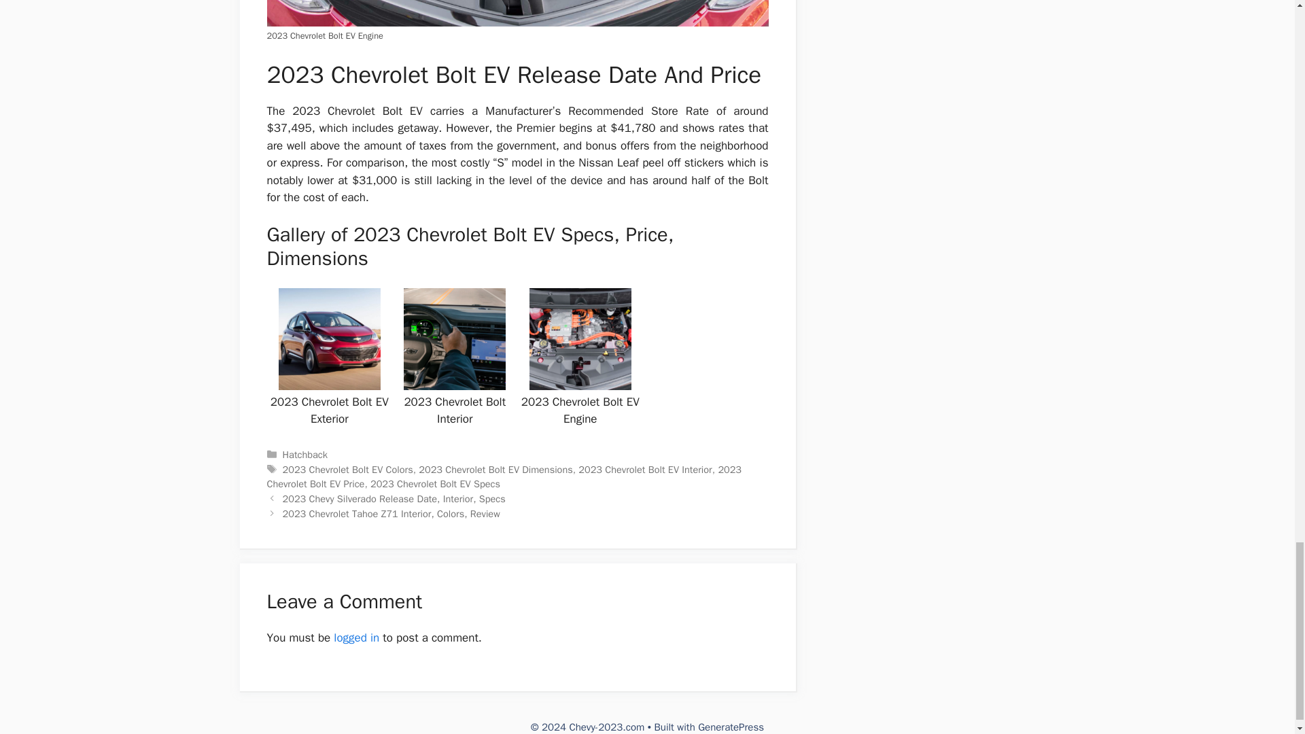 This screenshot has width=1305, height=734. What do you see at coordinates (391, 514) in the screenshot?
I see `2023 Chevrolet Tahoe Z71 Interior, Colors, Review` at bounding box center [391, 514].